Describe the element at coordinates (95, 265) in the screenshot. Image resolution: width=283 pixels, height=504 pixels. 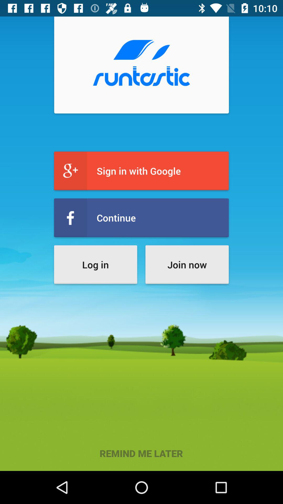
I see `choose the icon above the remind me later icon` at that location.